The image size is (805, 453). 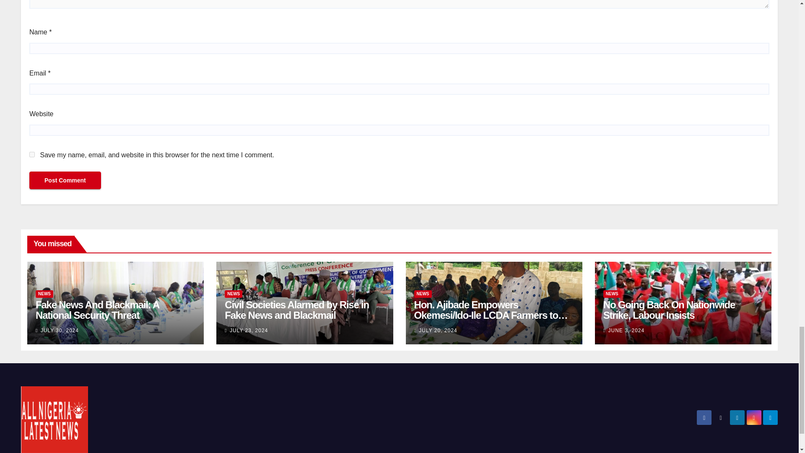 What do you see at coordinates (32, 154) in the screenshot?
I see `yes` at bounding box center [32, 154].